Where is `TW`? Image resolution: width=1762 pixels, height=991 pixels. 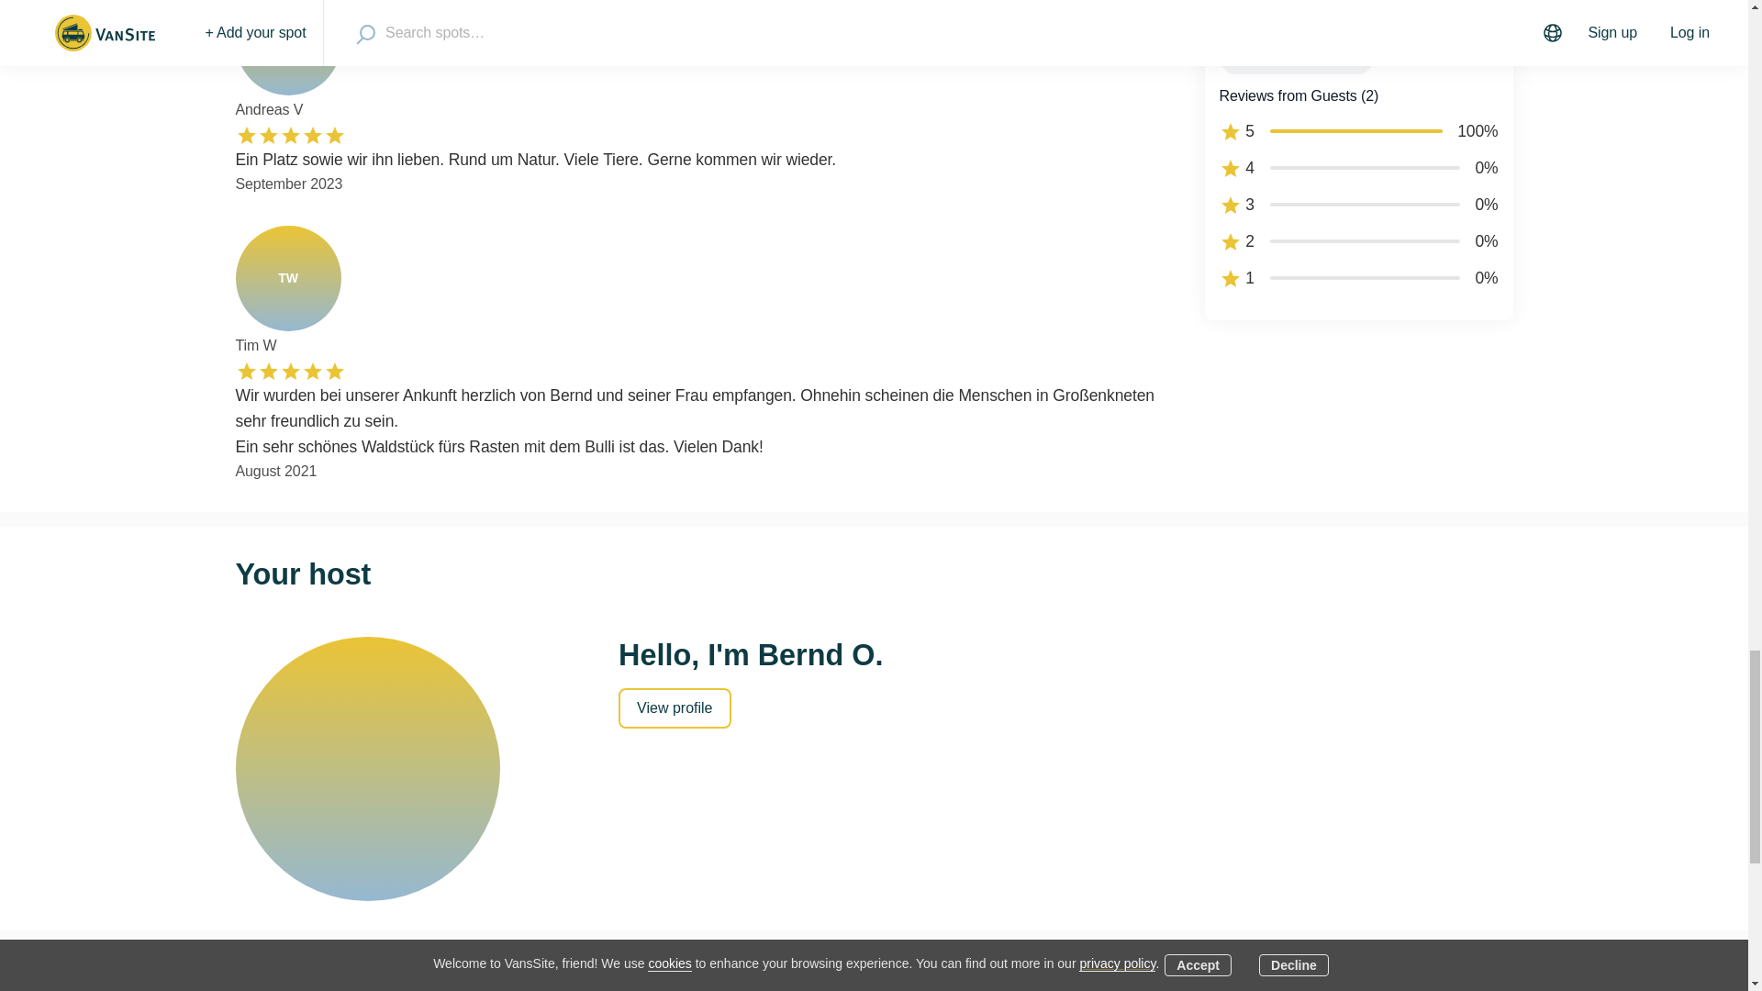
TW is located at coordinates (286, 278).